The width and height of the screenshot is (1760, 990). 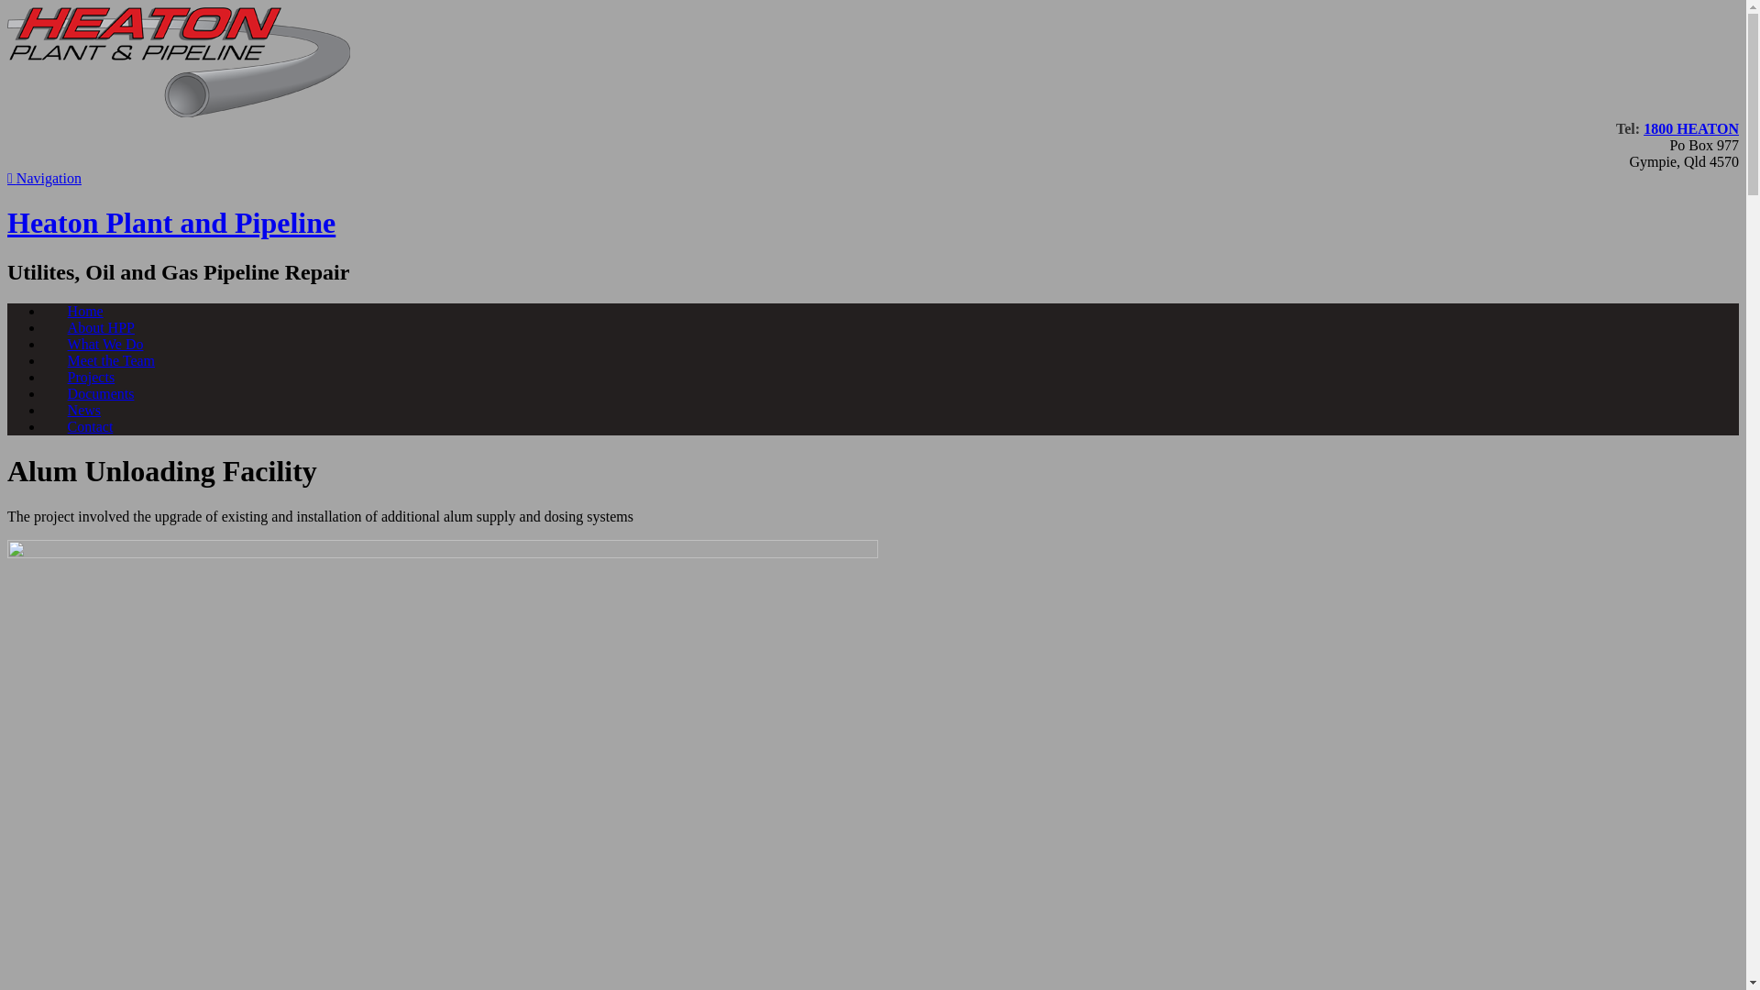 What do you see at coordinates (85, 312) in the screenshot?
I see `Home` at bounding box center [85, 312].